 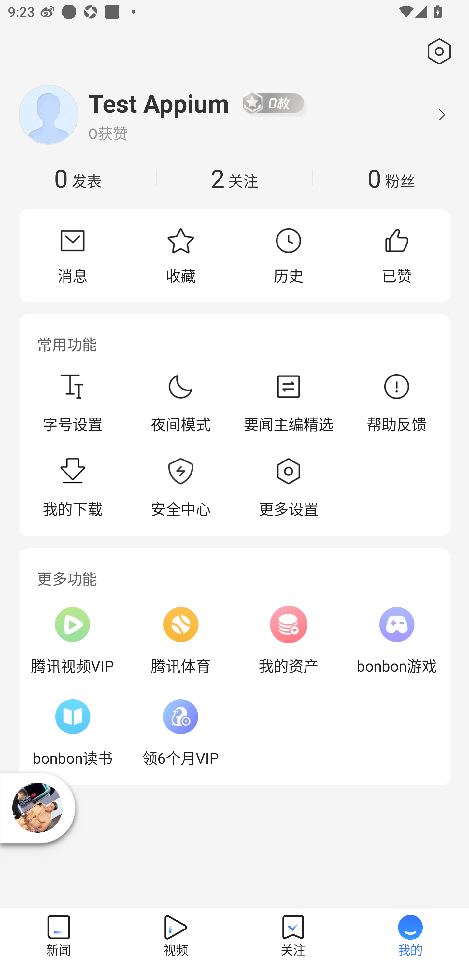 I want to click on 0发表，可点击, so click(x=78, y=178).